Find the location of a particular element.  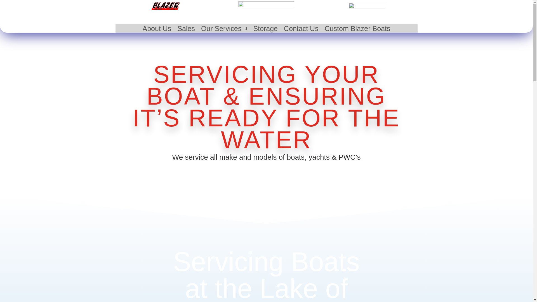

mercruiser-logo-1-1 is located at coordinates (367, 7).